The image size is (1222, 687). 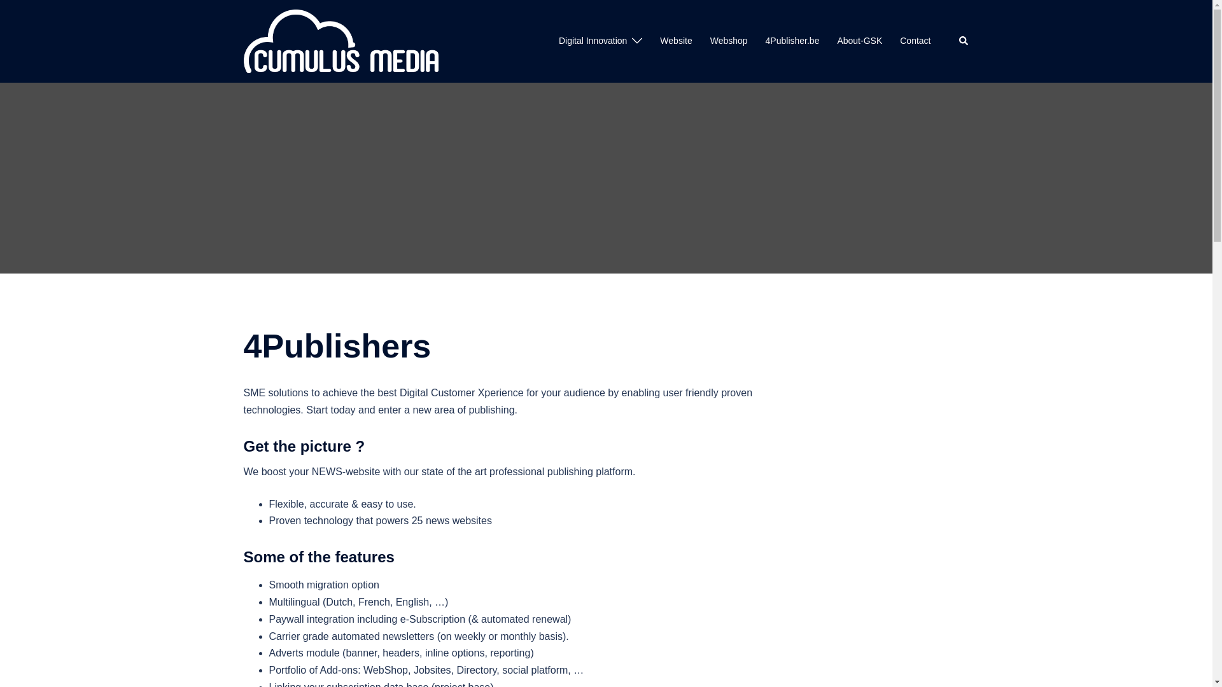 I want to click on 4Publisher.be, so click(x=793, y=41).